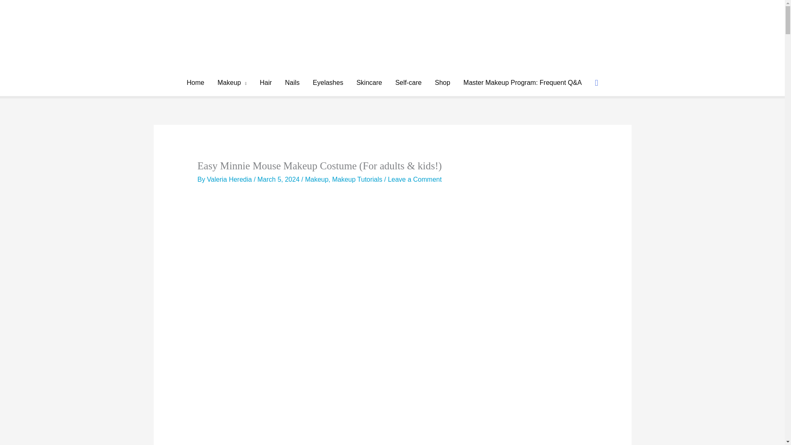  What do you see at coordinates (195, 82) in the screenshot?
I see `Home` at bounding box center [195, 82].